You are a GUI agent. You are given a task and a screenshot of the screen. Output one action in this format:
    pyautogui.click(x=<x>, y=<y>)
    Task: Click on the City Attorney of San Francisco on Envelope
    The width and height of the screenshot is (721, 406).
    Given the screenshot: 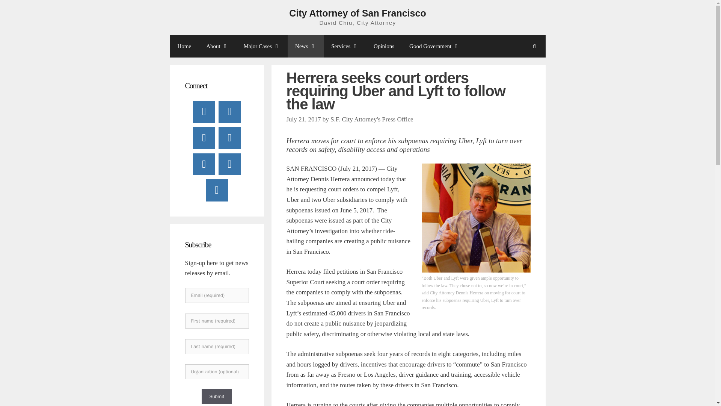 What is the action you would take?
    pyautogui.click(x=229, y=164)
    